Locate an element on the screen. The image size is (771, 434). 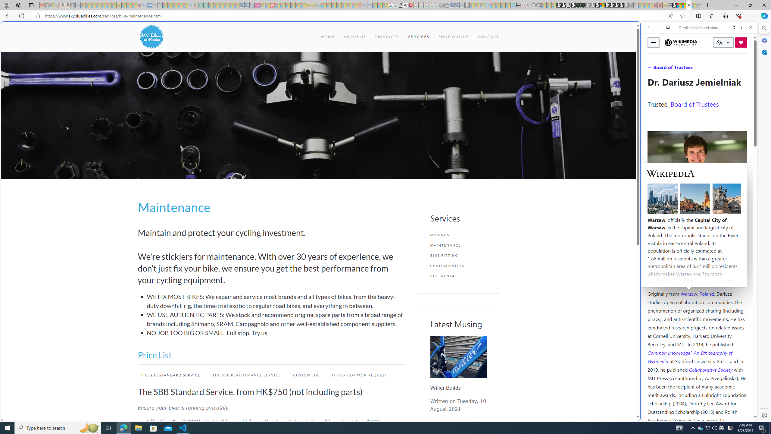
14 Common Myths Debunked By Scientific Facts - Sleeping is located at coordinates (282, 5).